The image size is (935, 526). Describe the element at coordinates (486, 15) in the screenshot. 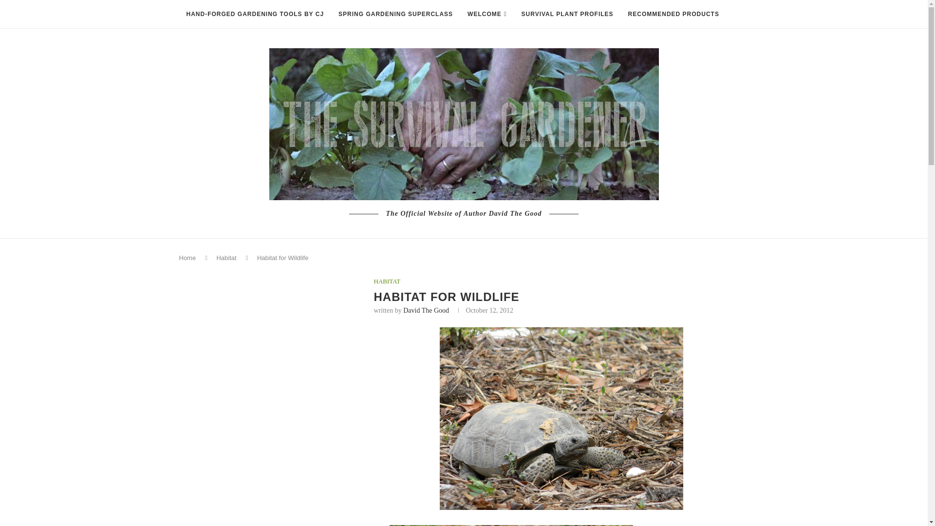

I see `WELCOME` at that location.